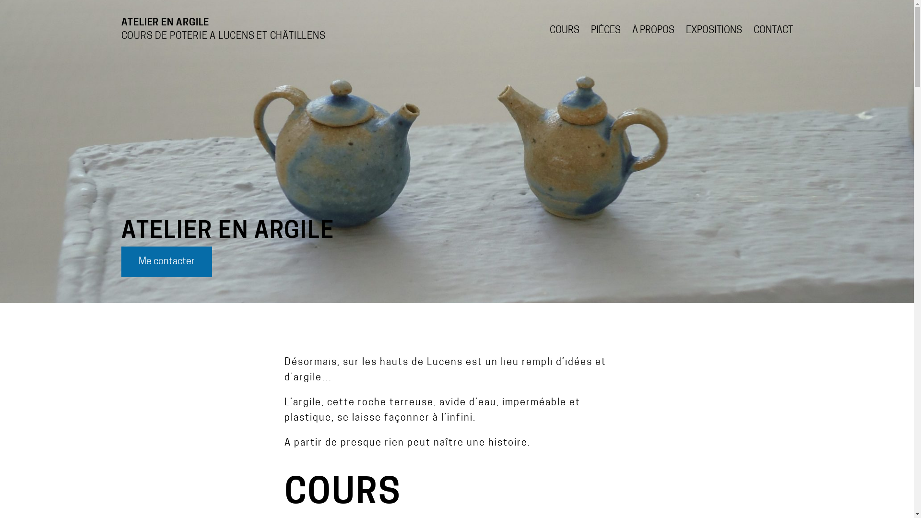 This screenshot has height=518, width=921. Describe the element at coordinates (714, 31) in the screenshot. I see `EXPOSITIONS` at that location.